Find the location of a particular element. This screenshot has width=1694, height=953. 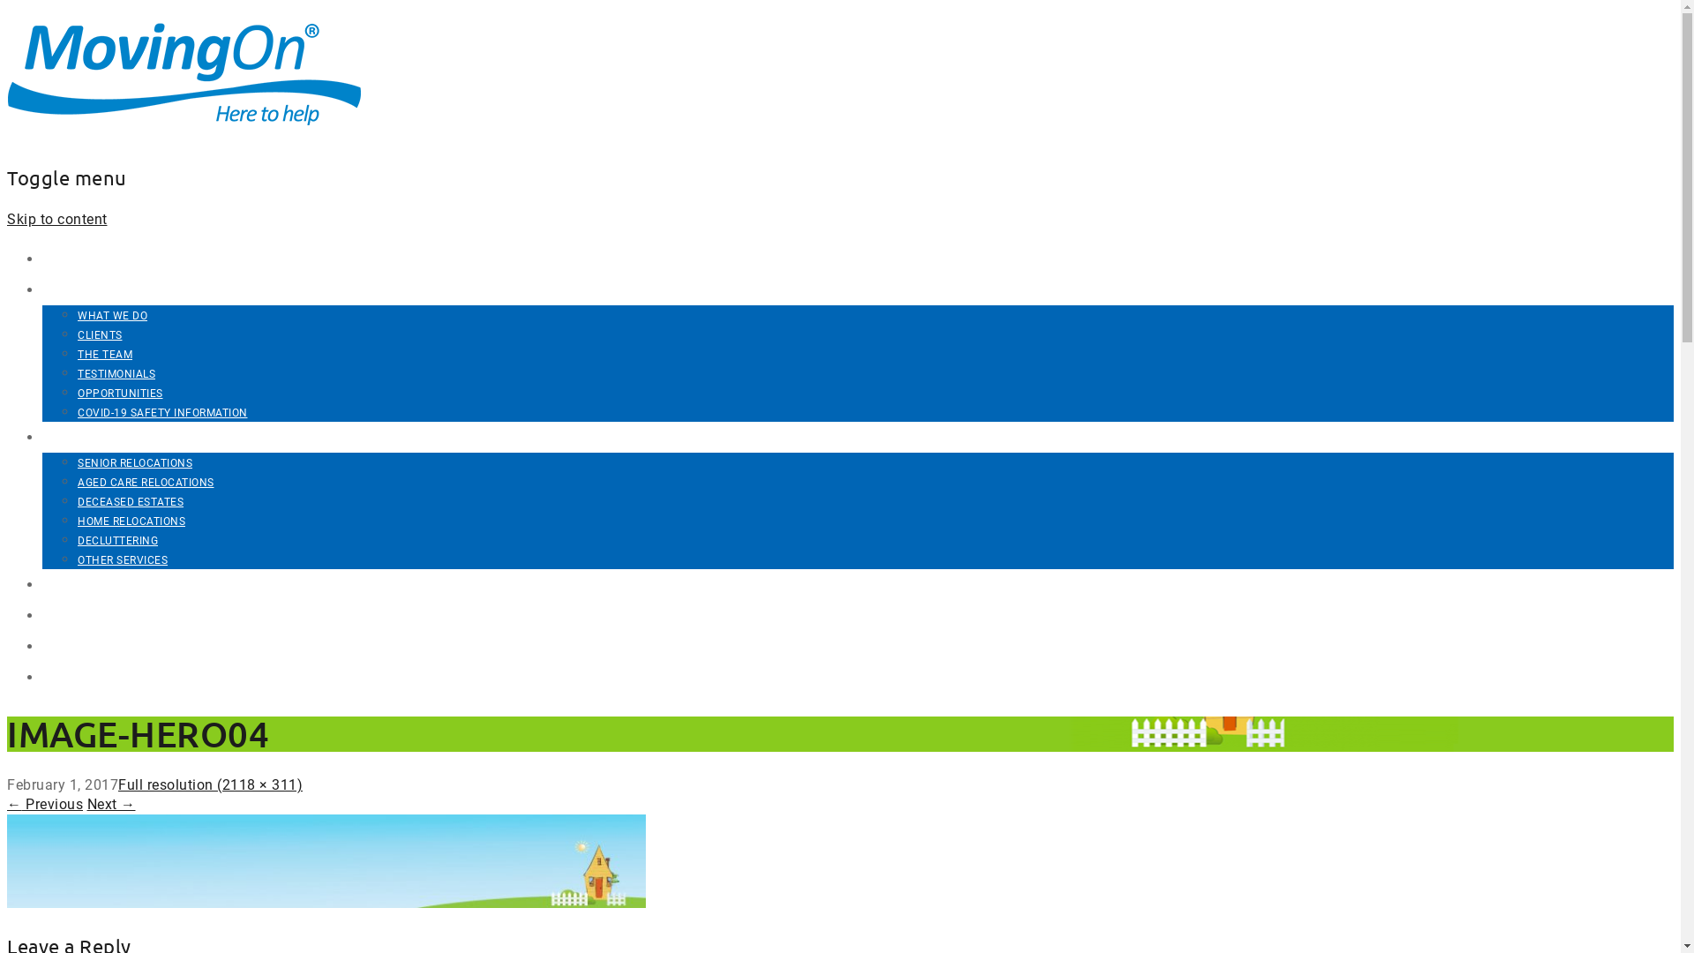

WHAT WE DO is located at coordinates (113, 316).